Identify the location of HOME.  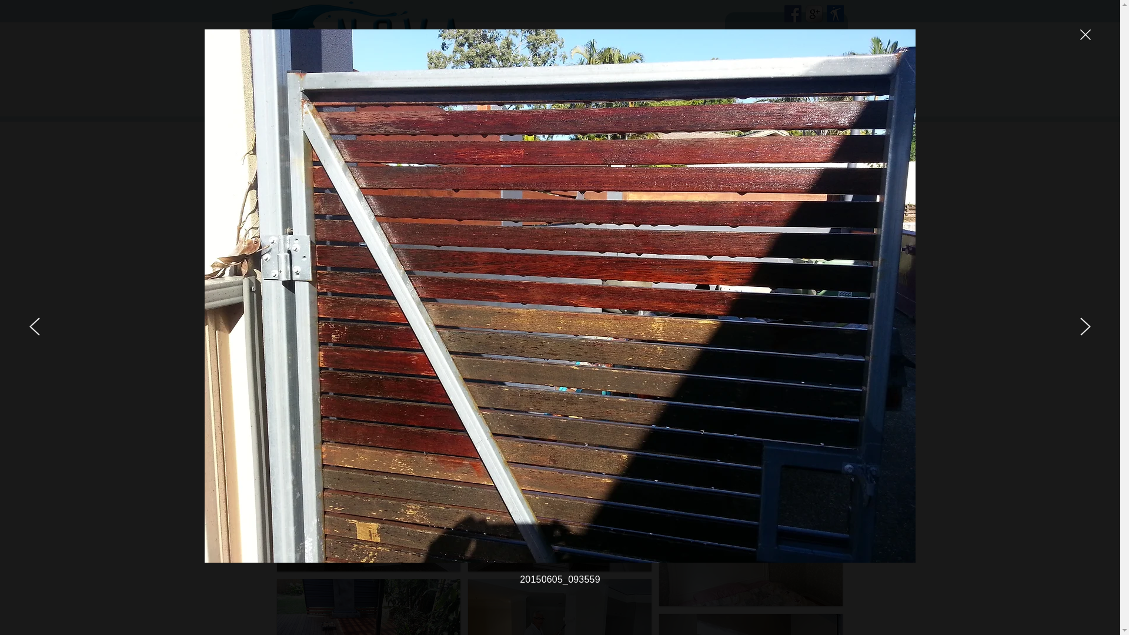
(582, 99).